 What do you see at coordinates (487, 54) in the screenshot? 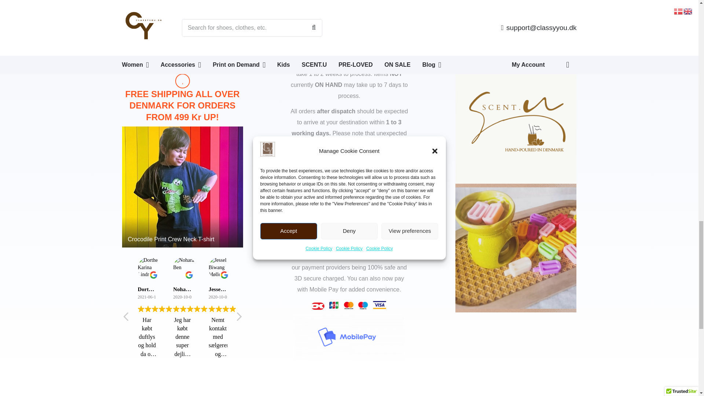
I see `Scent.U on Etsy` at bounding box center [487, 54].